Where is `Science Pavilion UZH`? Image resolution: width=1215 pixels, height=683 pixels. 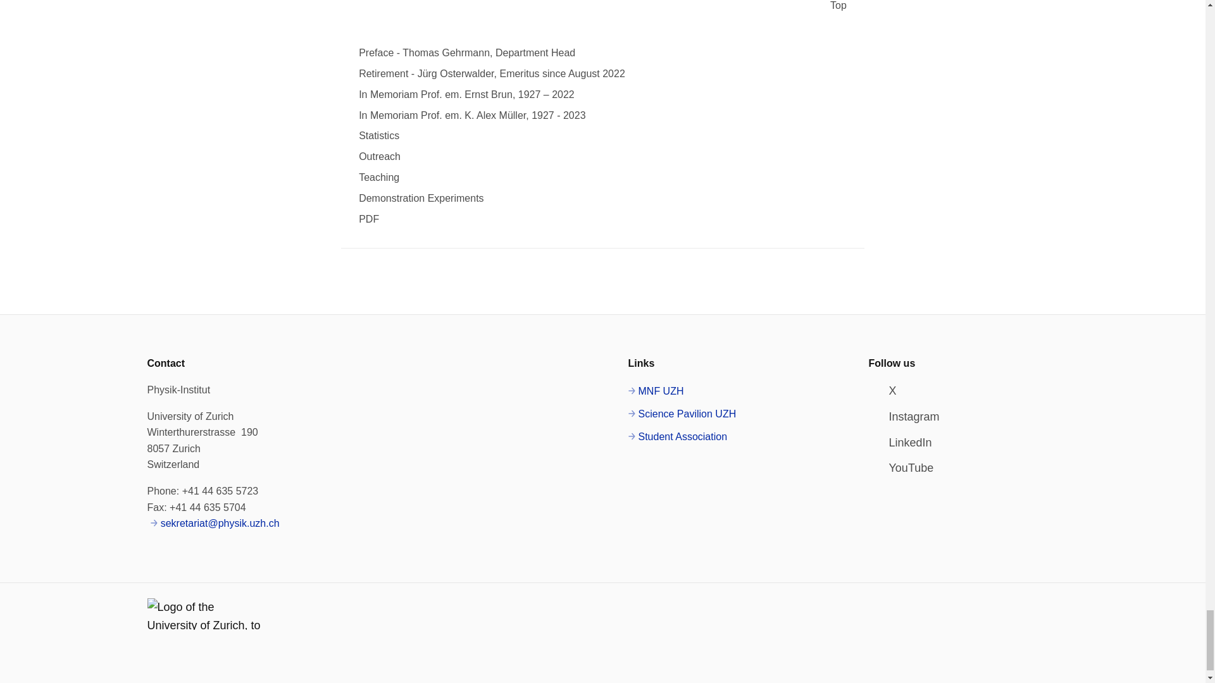 Science Pavilion UZH is located at coordinates (682, 414).